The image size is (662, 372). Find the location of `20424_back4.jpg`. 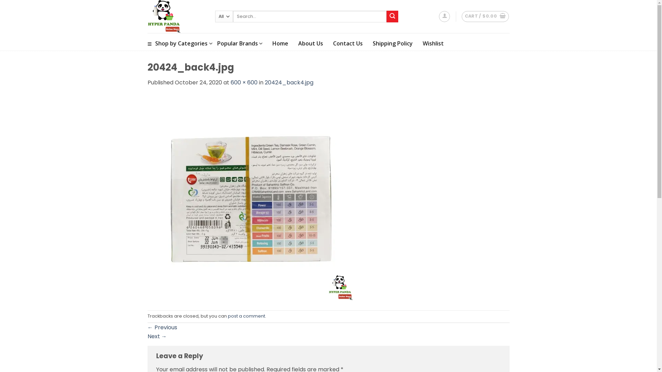

20424_back4.jpg is located at coordinates (289, 83).